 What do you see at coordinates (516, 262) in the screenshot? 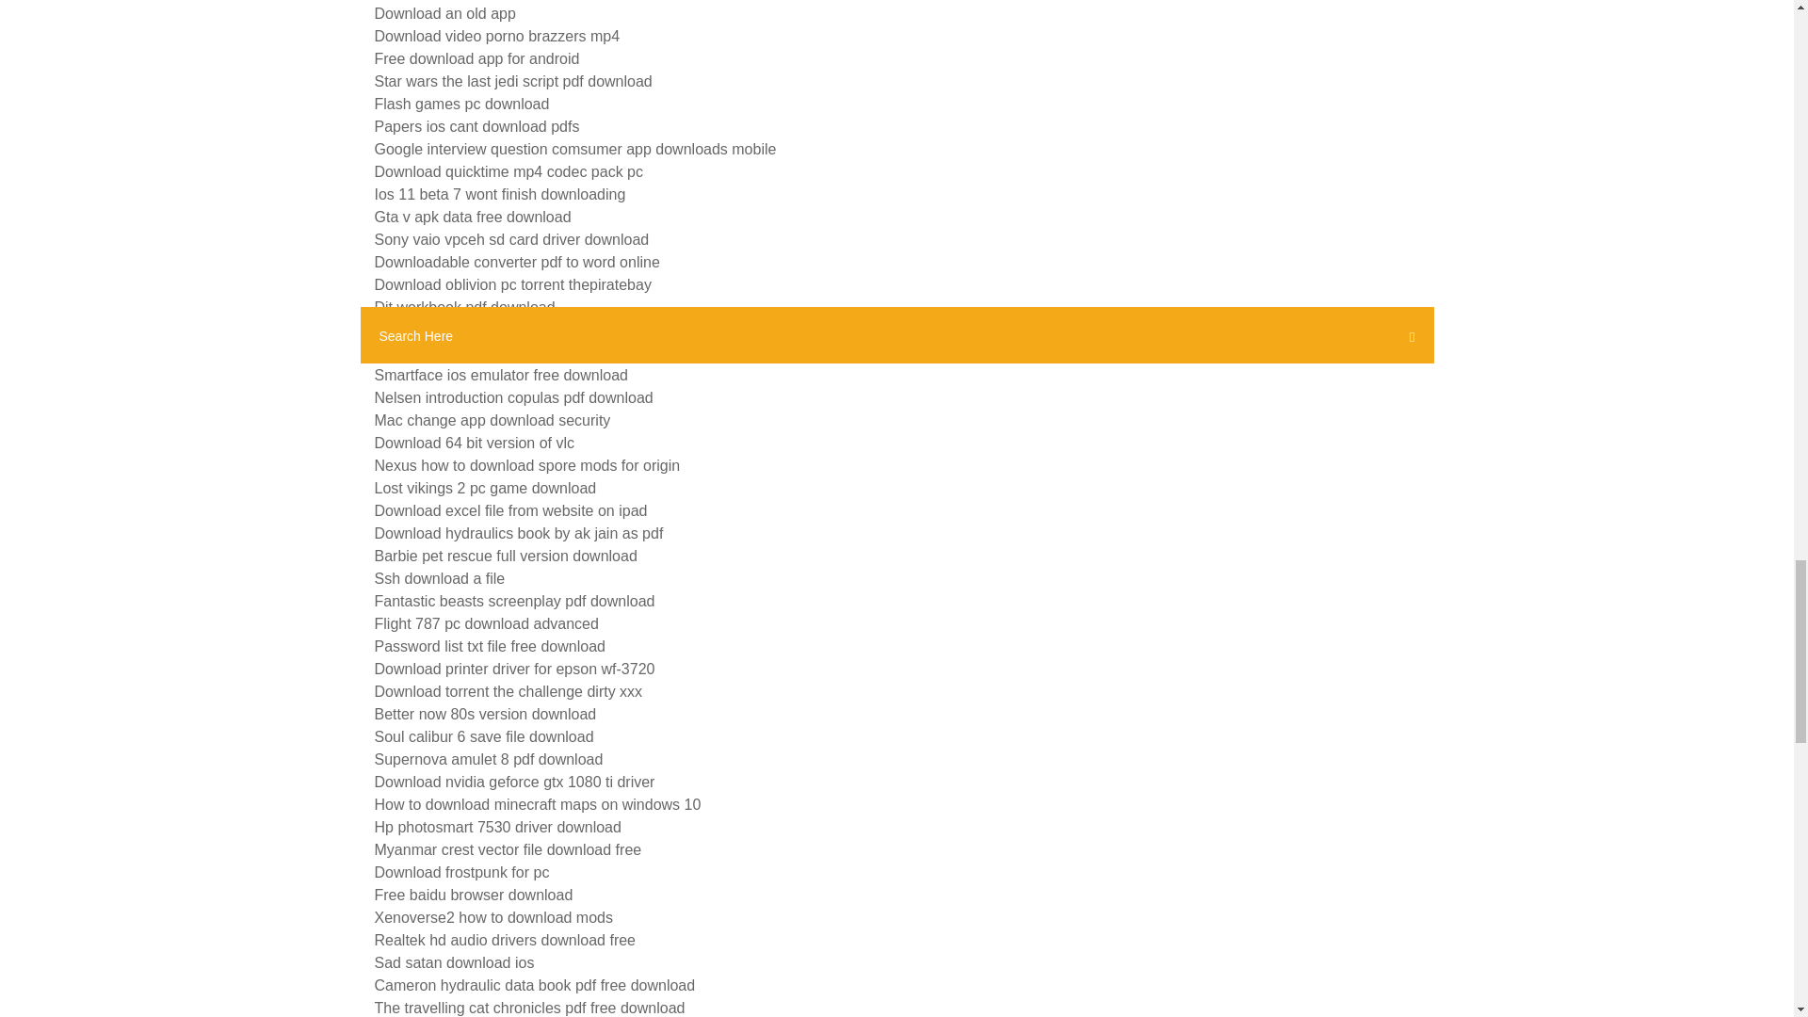
I see `Downloadable converter pdf to word online` at bounding box center [516, 262].